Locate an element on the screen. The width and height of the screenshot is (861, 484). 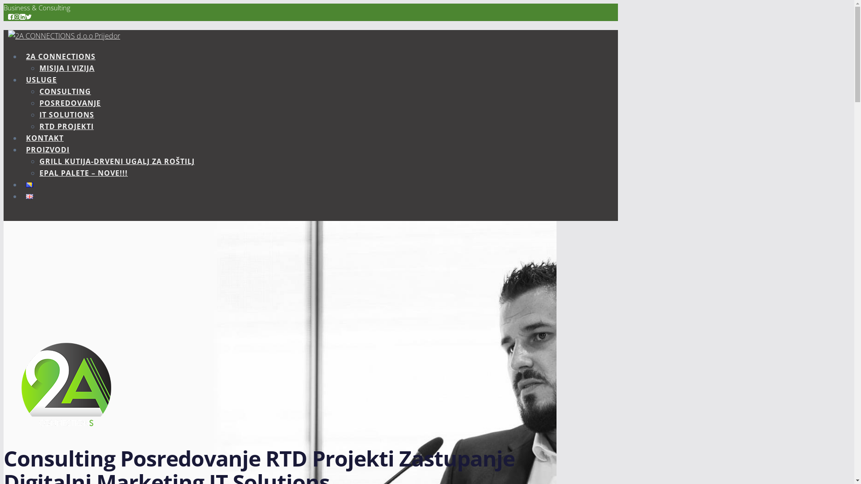
POSREDOVANJE is located at coordinates (70, 103).